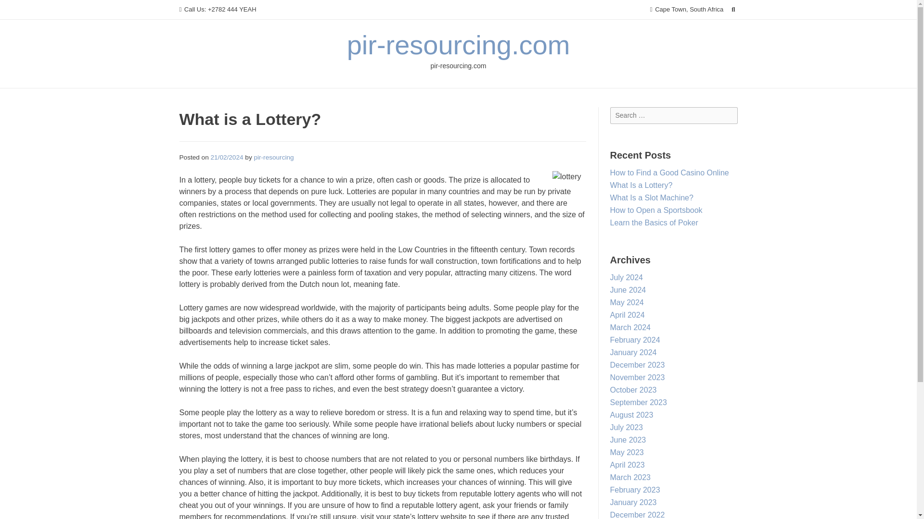  What do you see at coordinates (628, 465) in the screenshot?
I see `April 2023` at bounding box center [628, 465].